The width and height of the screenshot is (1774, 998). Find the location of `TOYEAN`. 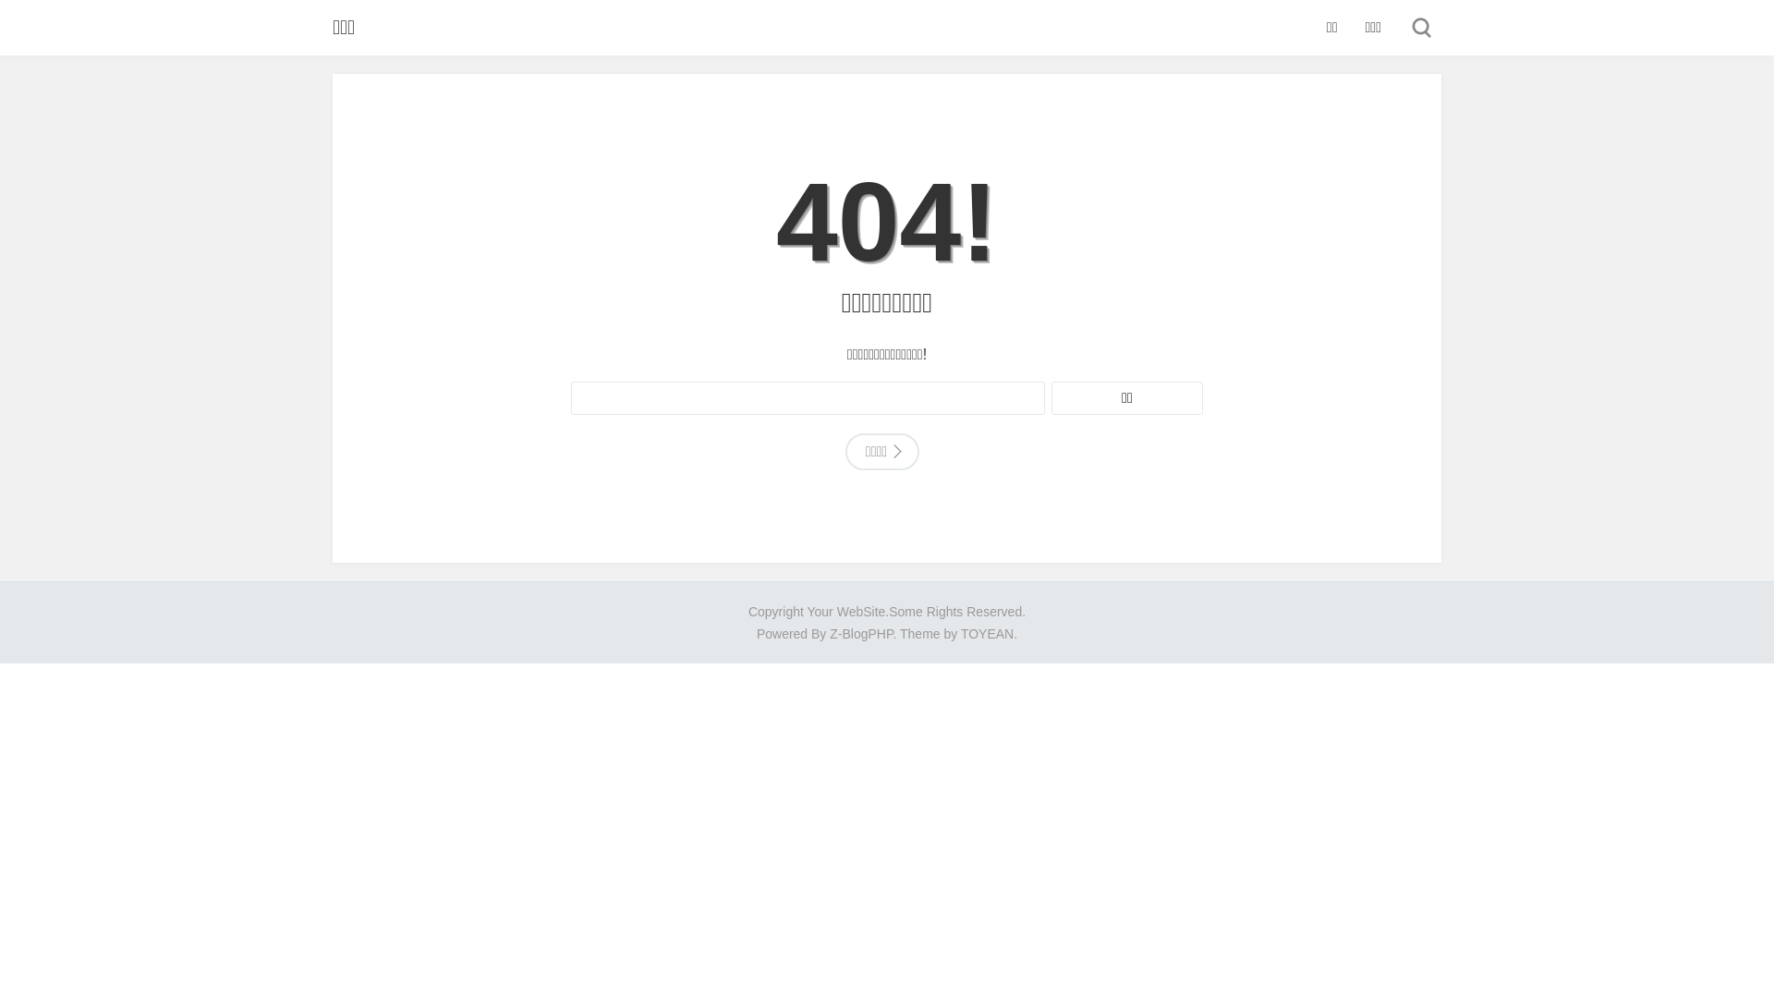

TOYEAN is located at coordinates (987, 634).